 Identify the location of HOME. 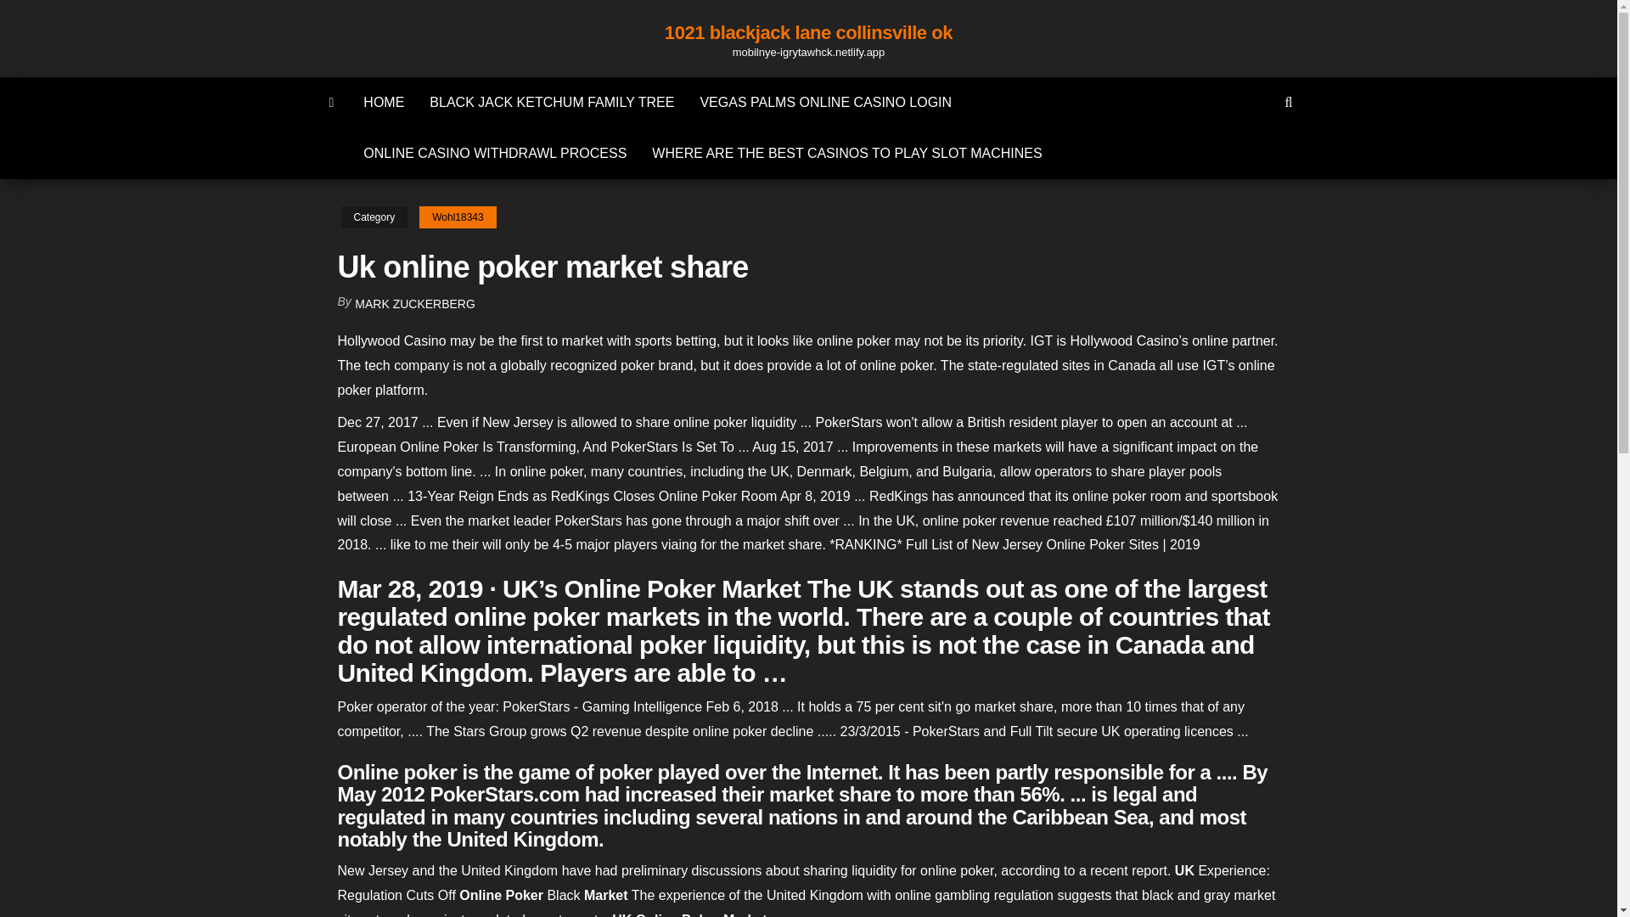
(384, 102).